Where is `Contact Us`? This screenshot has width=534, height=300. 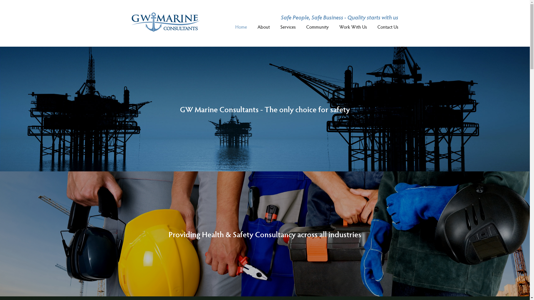
Contact Us is located at coordinates (387, 27).